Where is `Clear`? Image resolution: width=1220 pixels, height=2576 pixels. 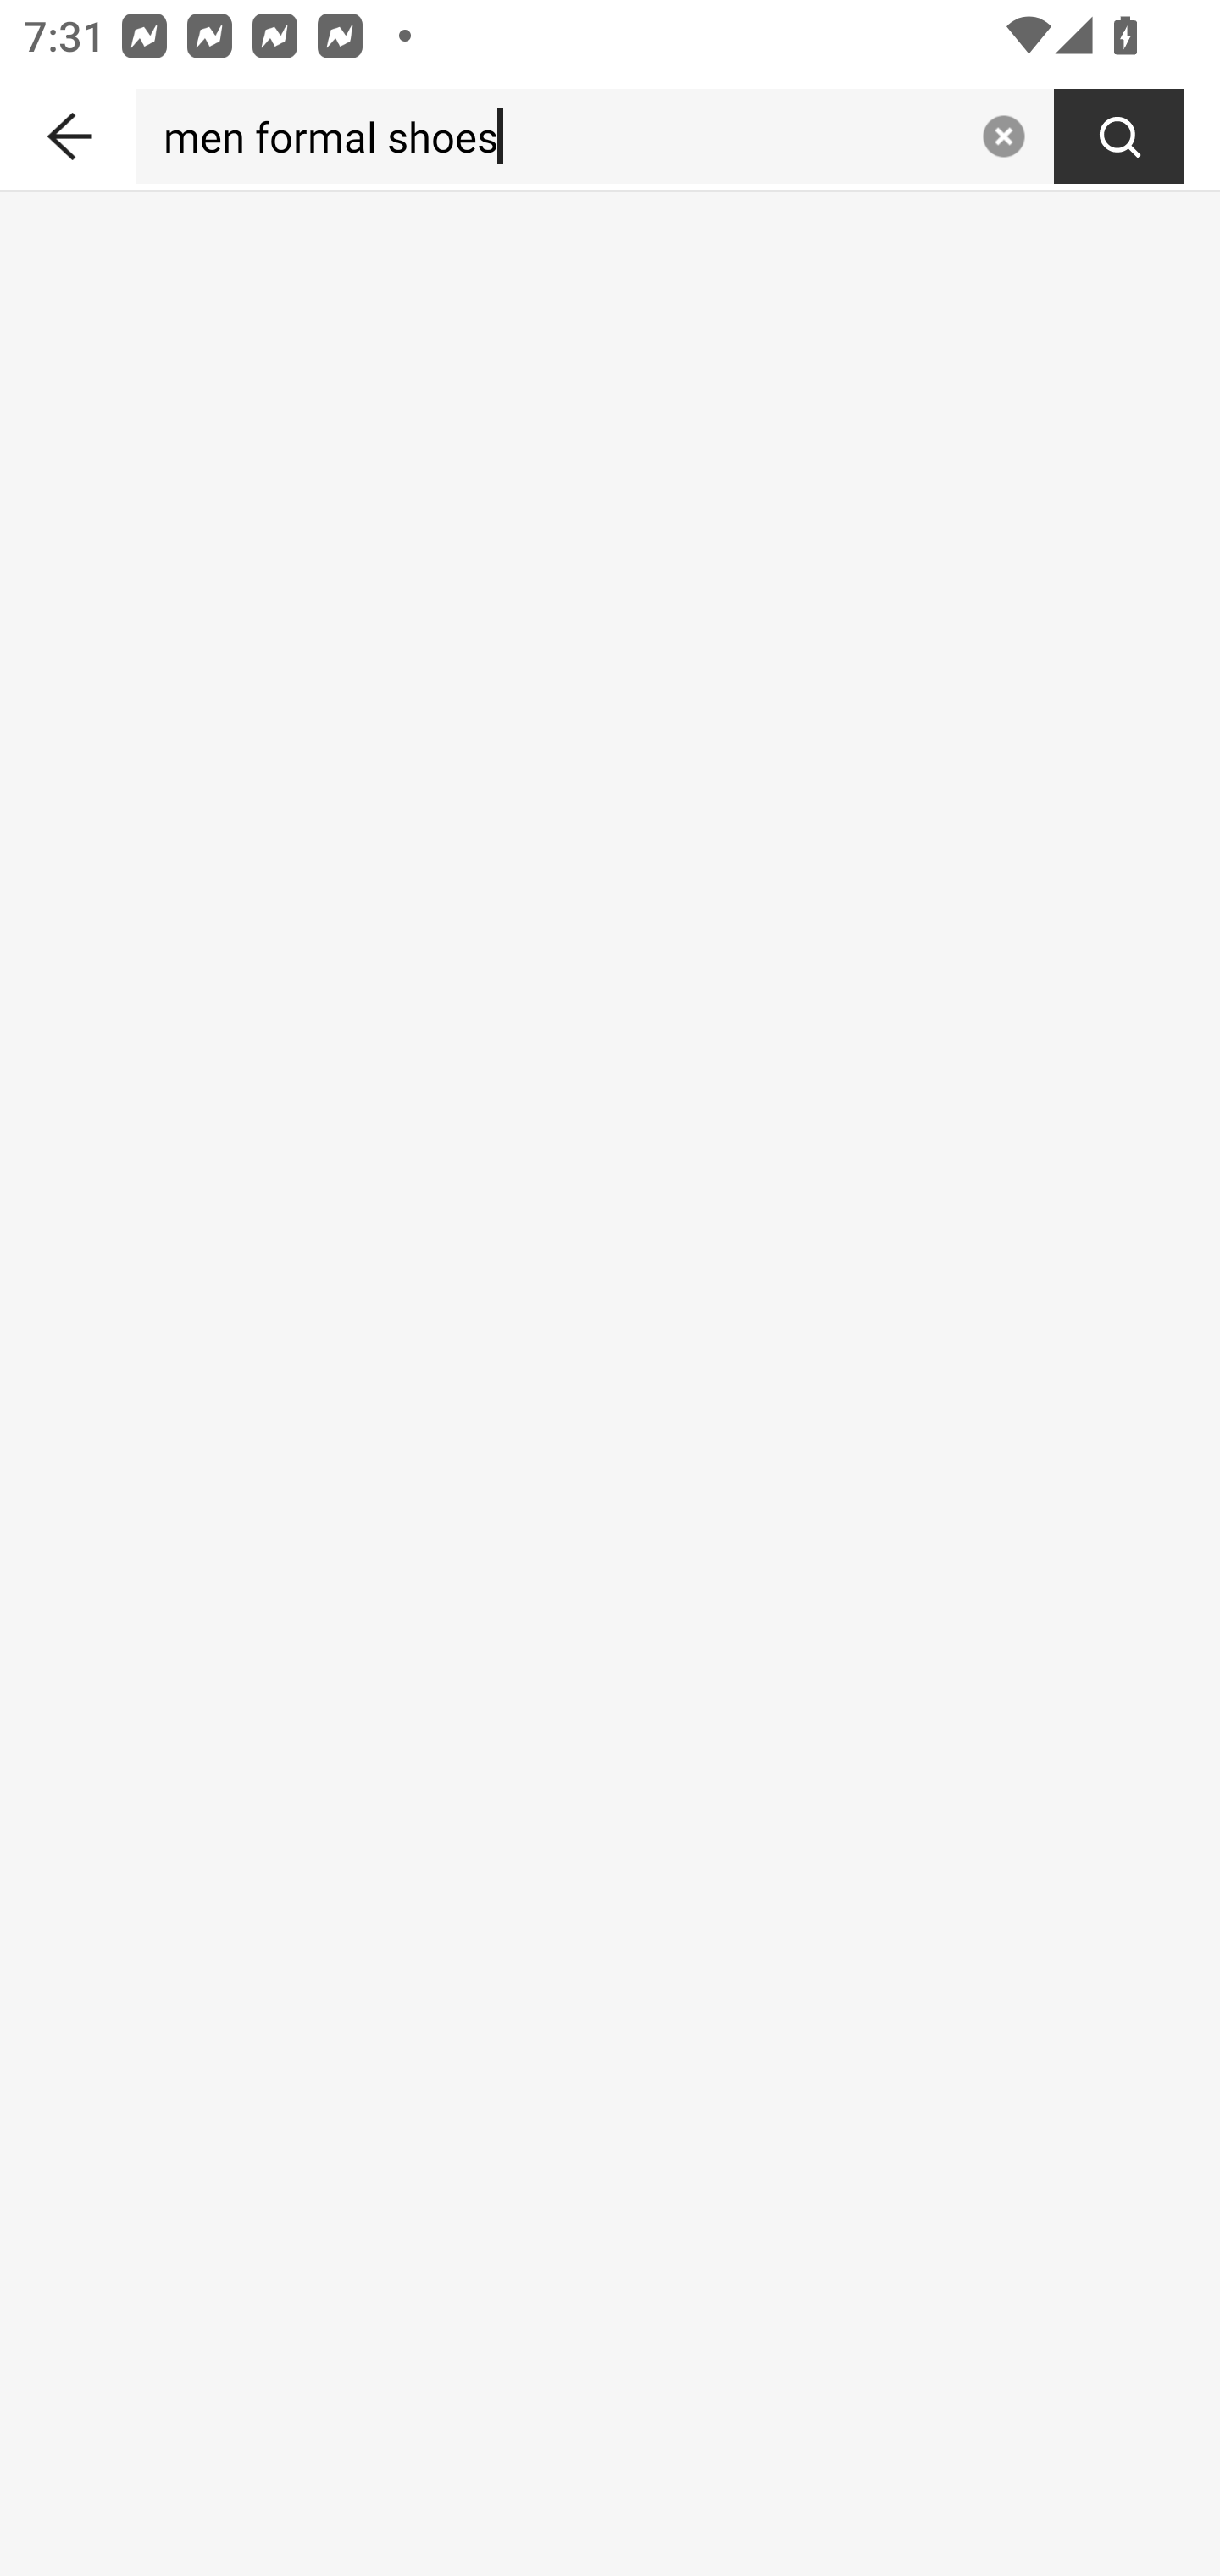 Clear is located at coordinates (1003, 136).